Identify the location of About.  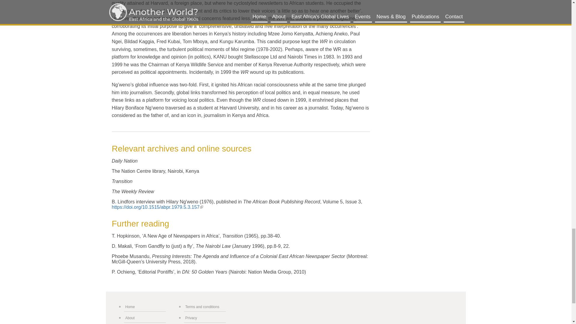
(145, 318).